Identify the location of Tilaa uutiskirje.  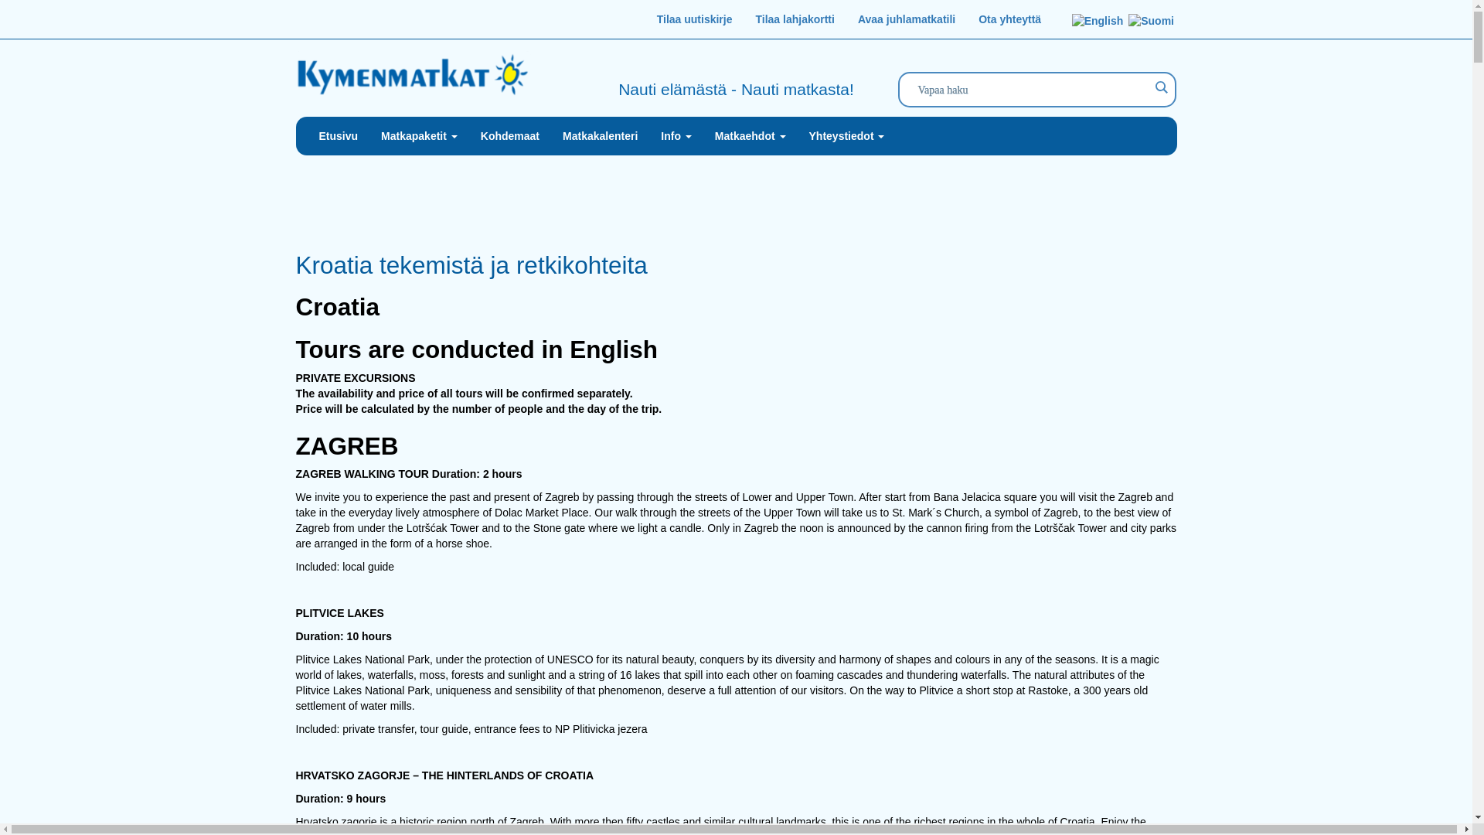
(695, 19).